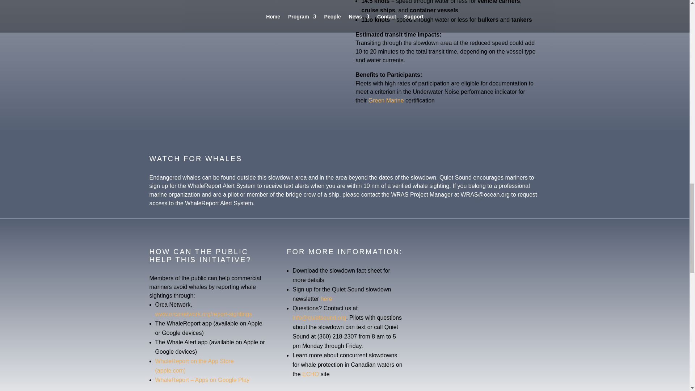  What do you see at coordinates (387, 100) in the screenshot?
I see `Green Marine` at bounding box center [387, 100].